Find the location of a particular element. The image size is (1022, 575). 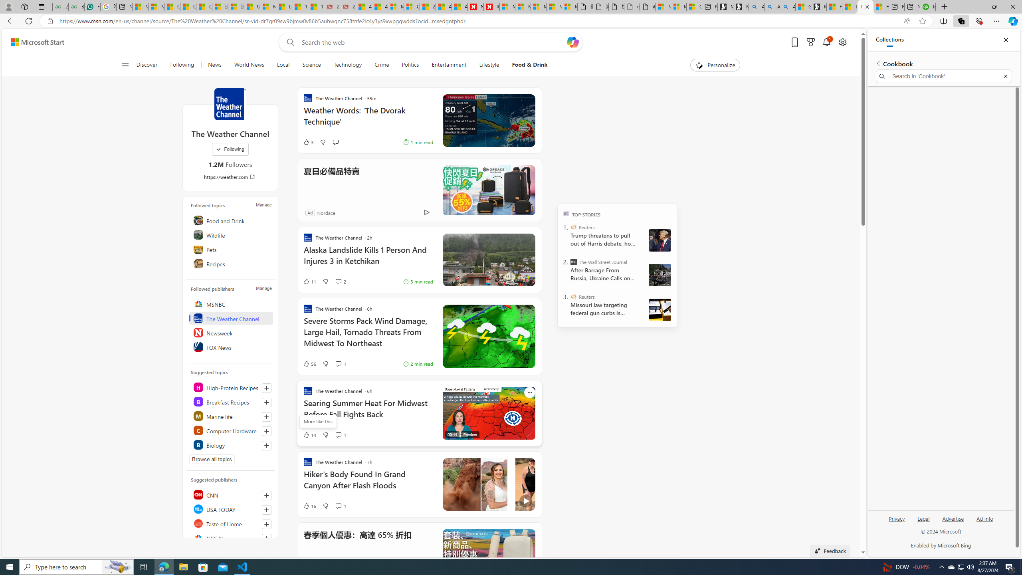

The Wall Street Journal is located at coordinates (573, 262).